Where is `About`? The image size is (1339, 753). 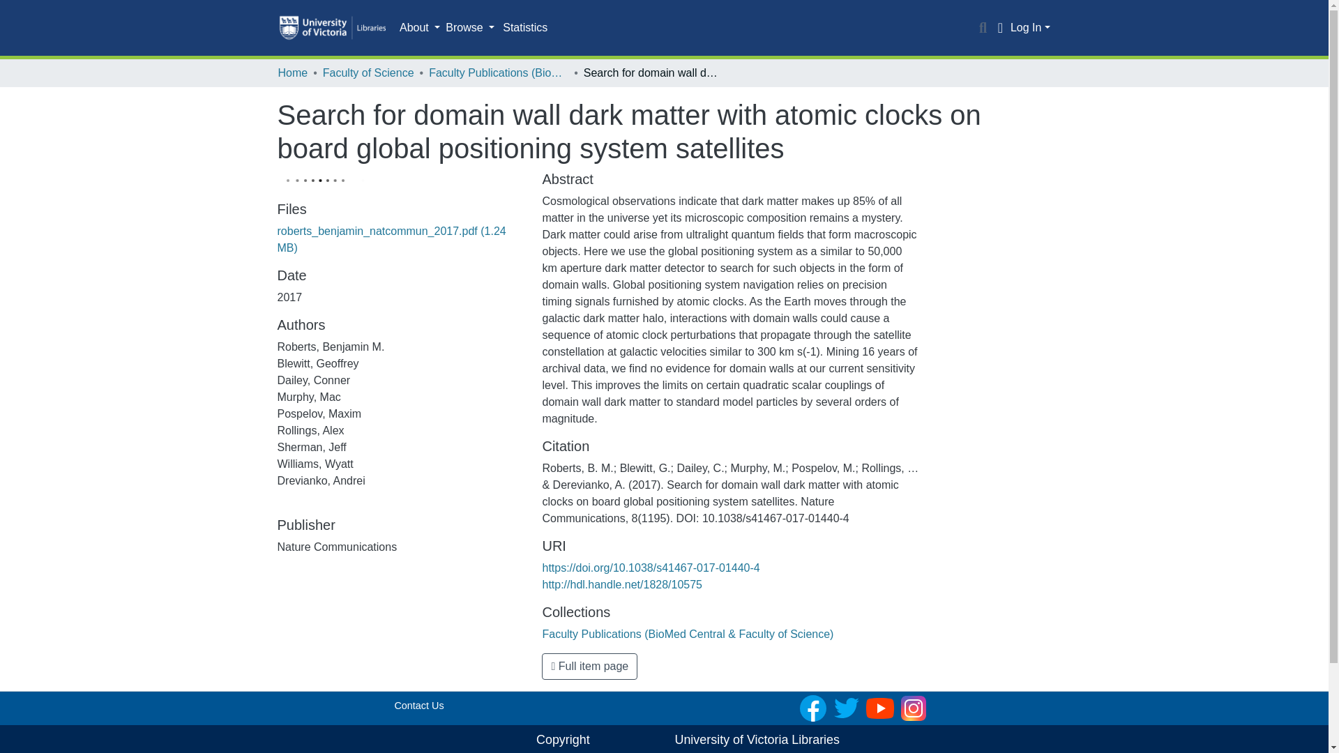
About is located at coordinates (420, 28).